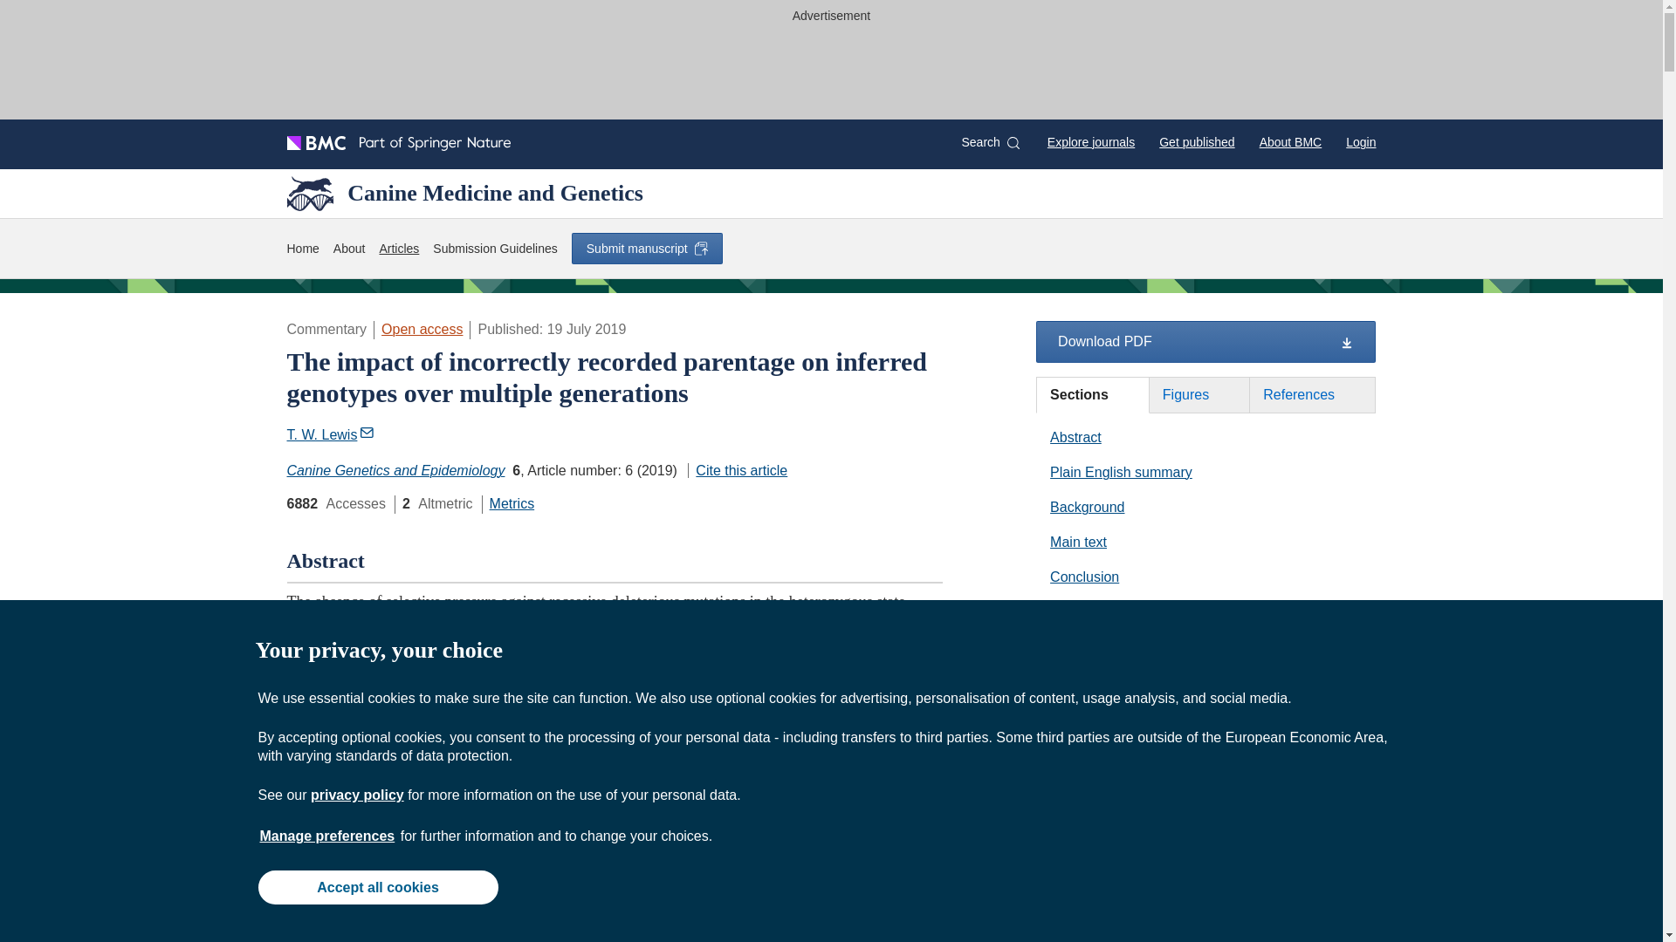 This screenshot has width=1676, height=942. I want to click on Home, so click(302, 249).